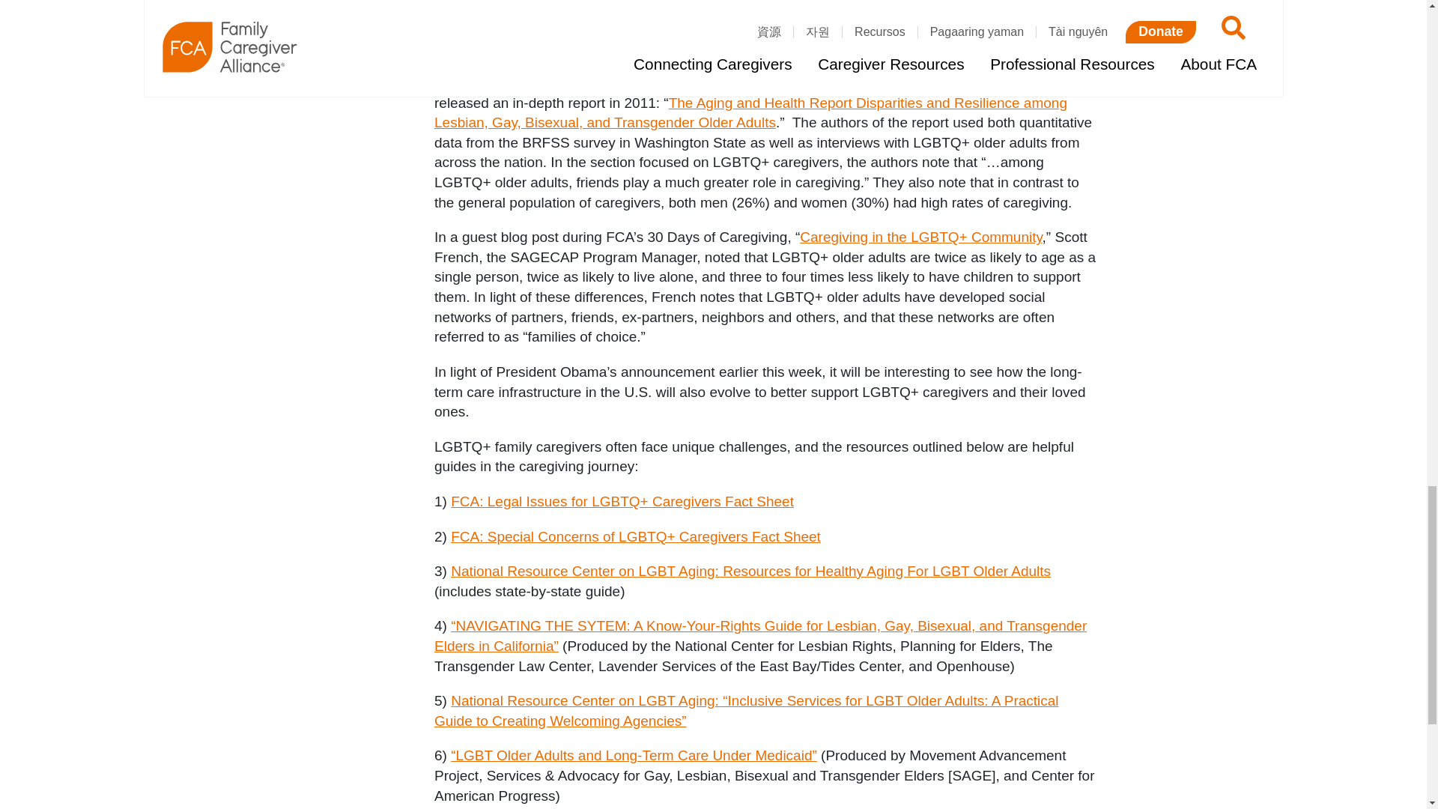  I want to click on Caring and Aging with Pride Project, so click(575, 82).